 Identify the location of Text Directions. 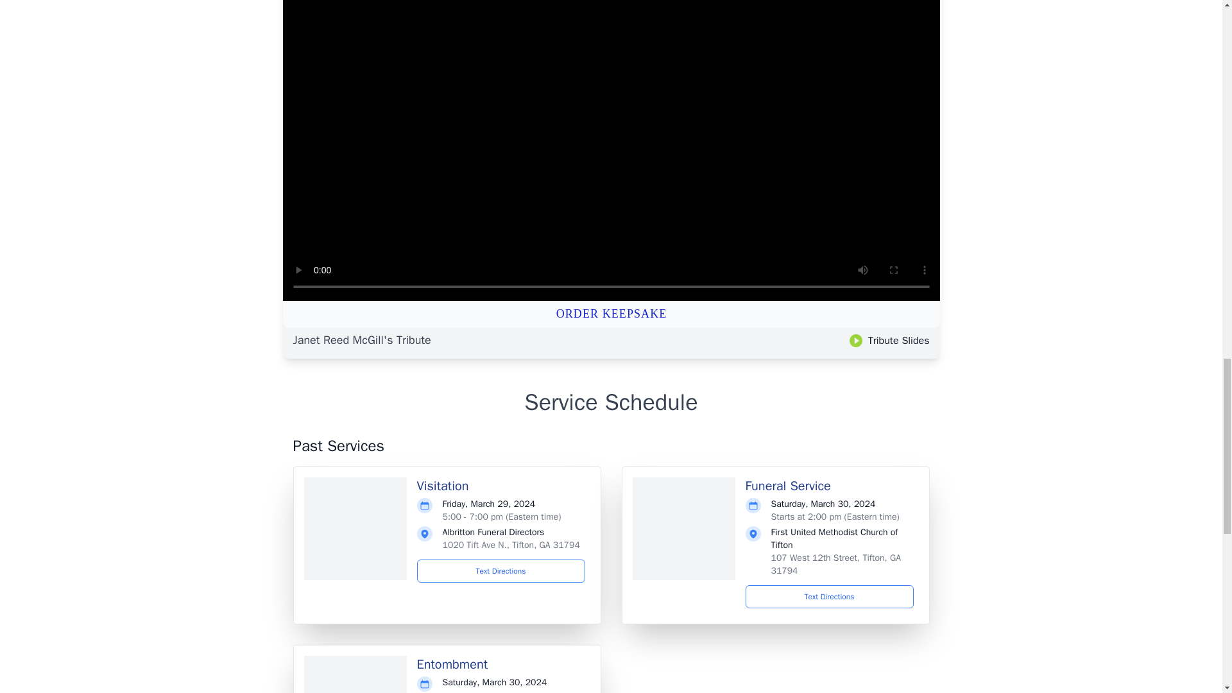
(501, 571).